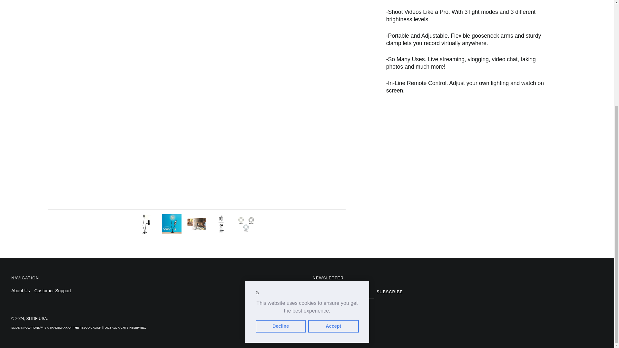 Image resolution: width=619 pixels, height=348 pixels. What do you see at coordinates (280, 177) in the screenshot?
I see `Decline` at bounding box center [280, 177].